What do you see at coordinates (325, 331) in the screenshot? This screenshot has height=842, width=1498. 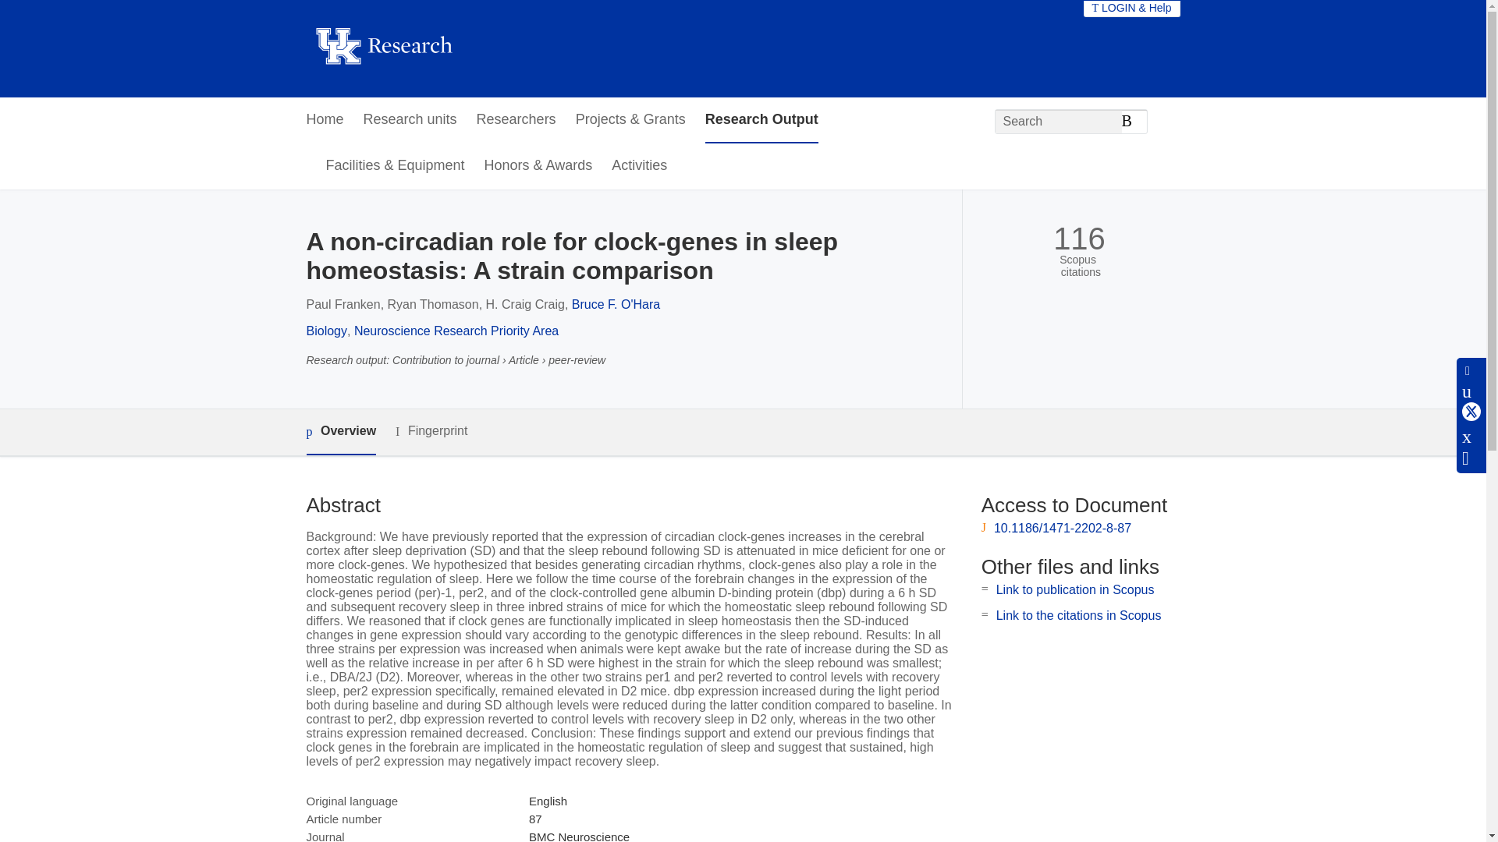 I see `Biology` at bounding box center [325, 331].